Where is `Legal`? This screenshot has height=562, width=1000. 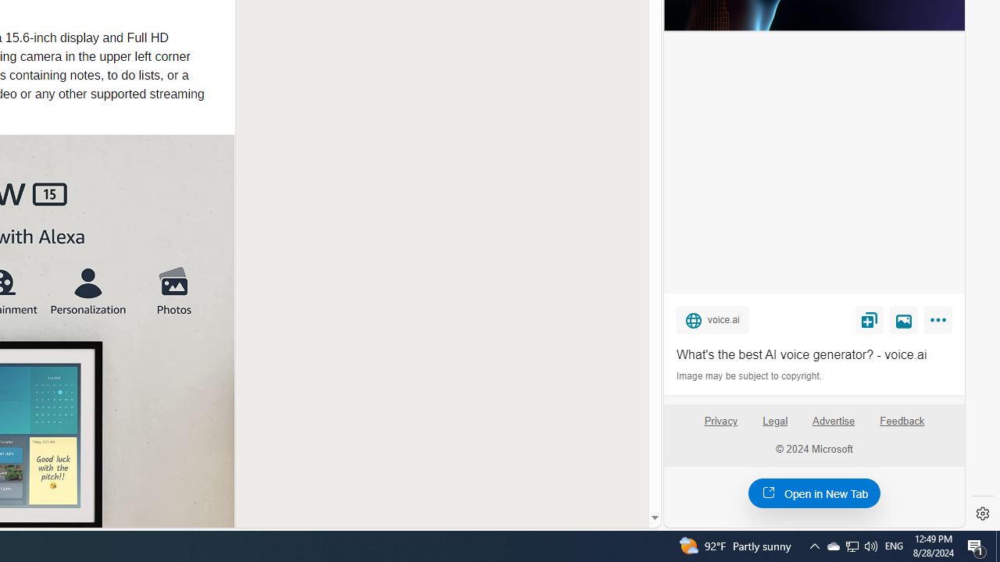
Legal is located at coordinates (775, 421).